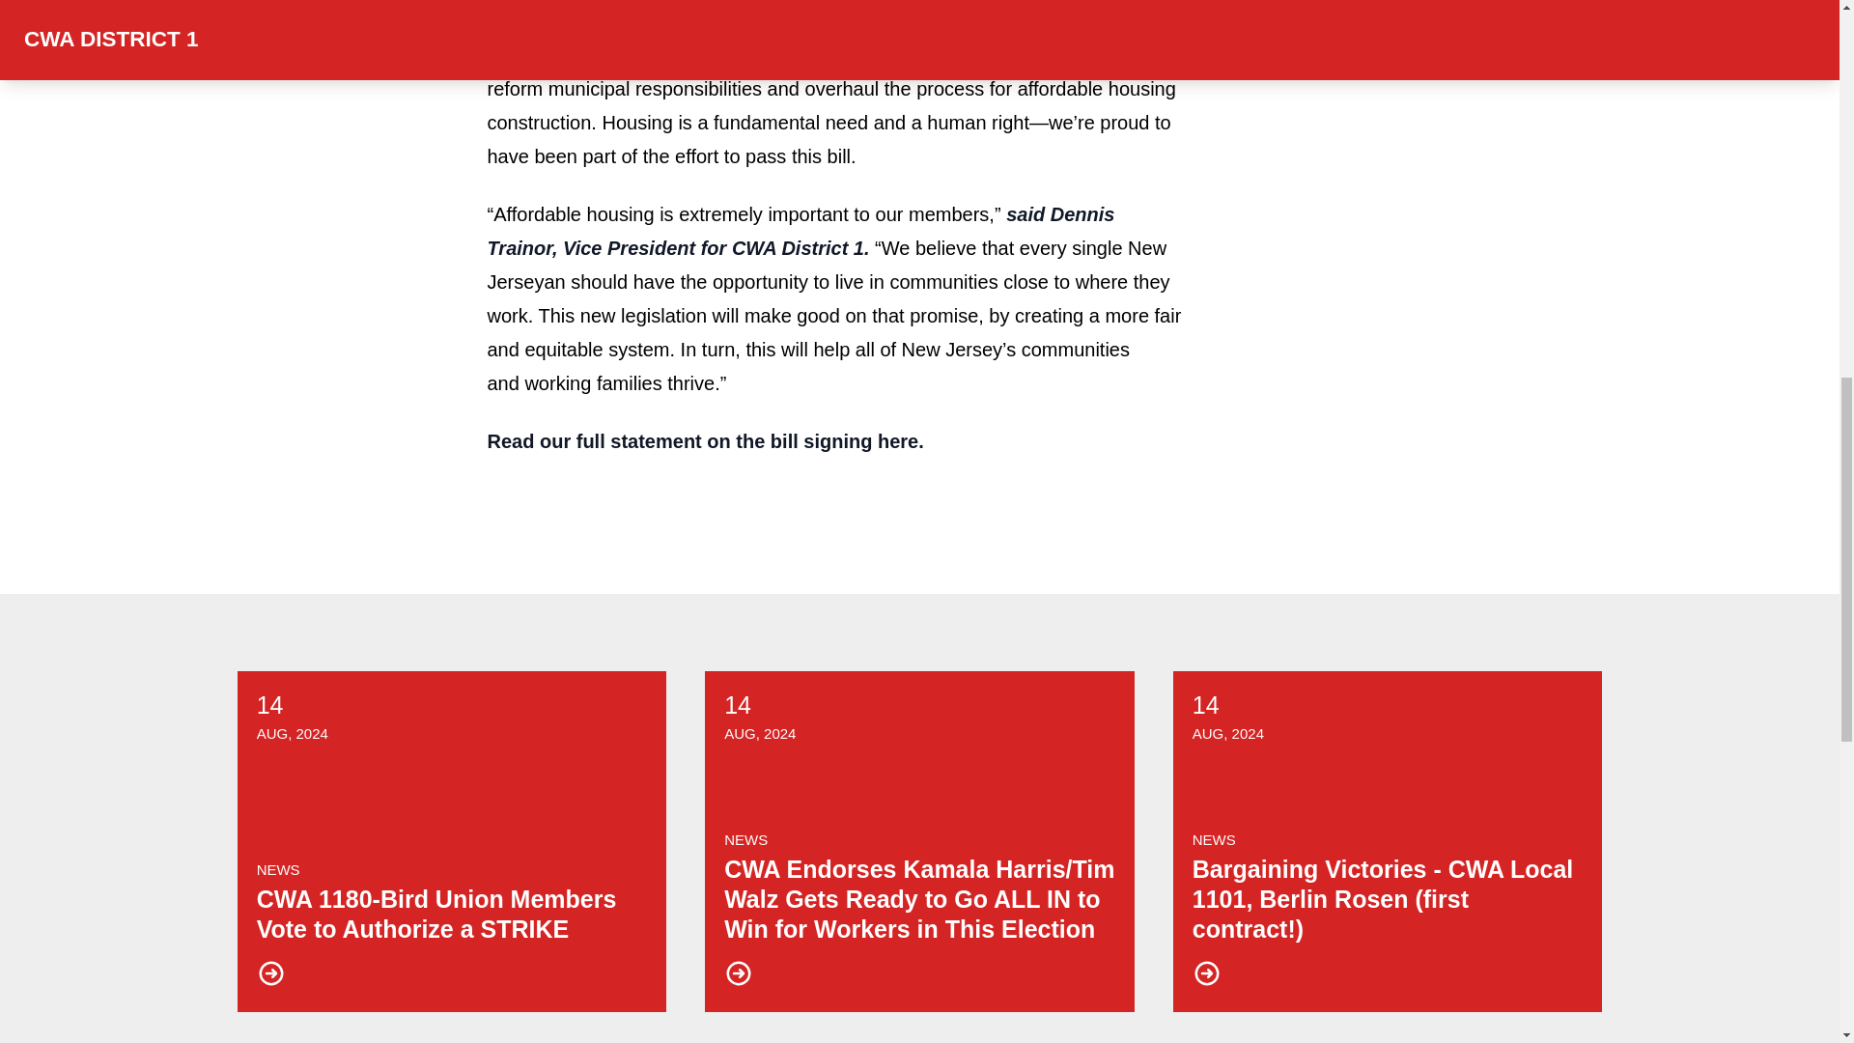 Image resolution: width=1854 pixels, height=1043 pixels. Describe the element at coordinates (1205, 705) in the screenshot. I see `Wednesday, August 14, 2024 - 10:05` at that location.